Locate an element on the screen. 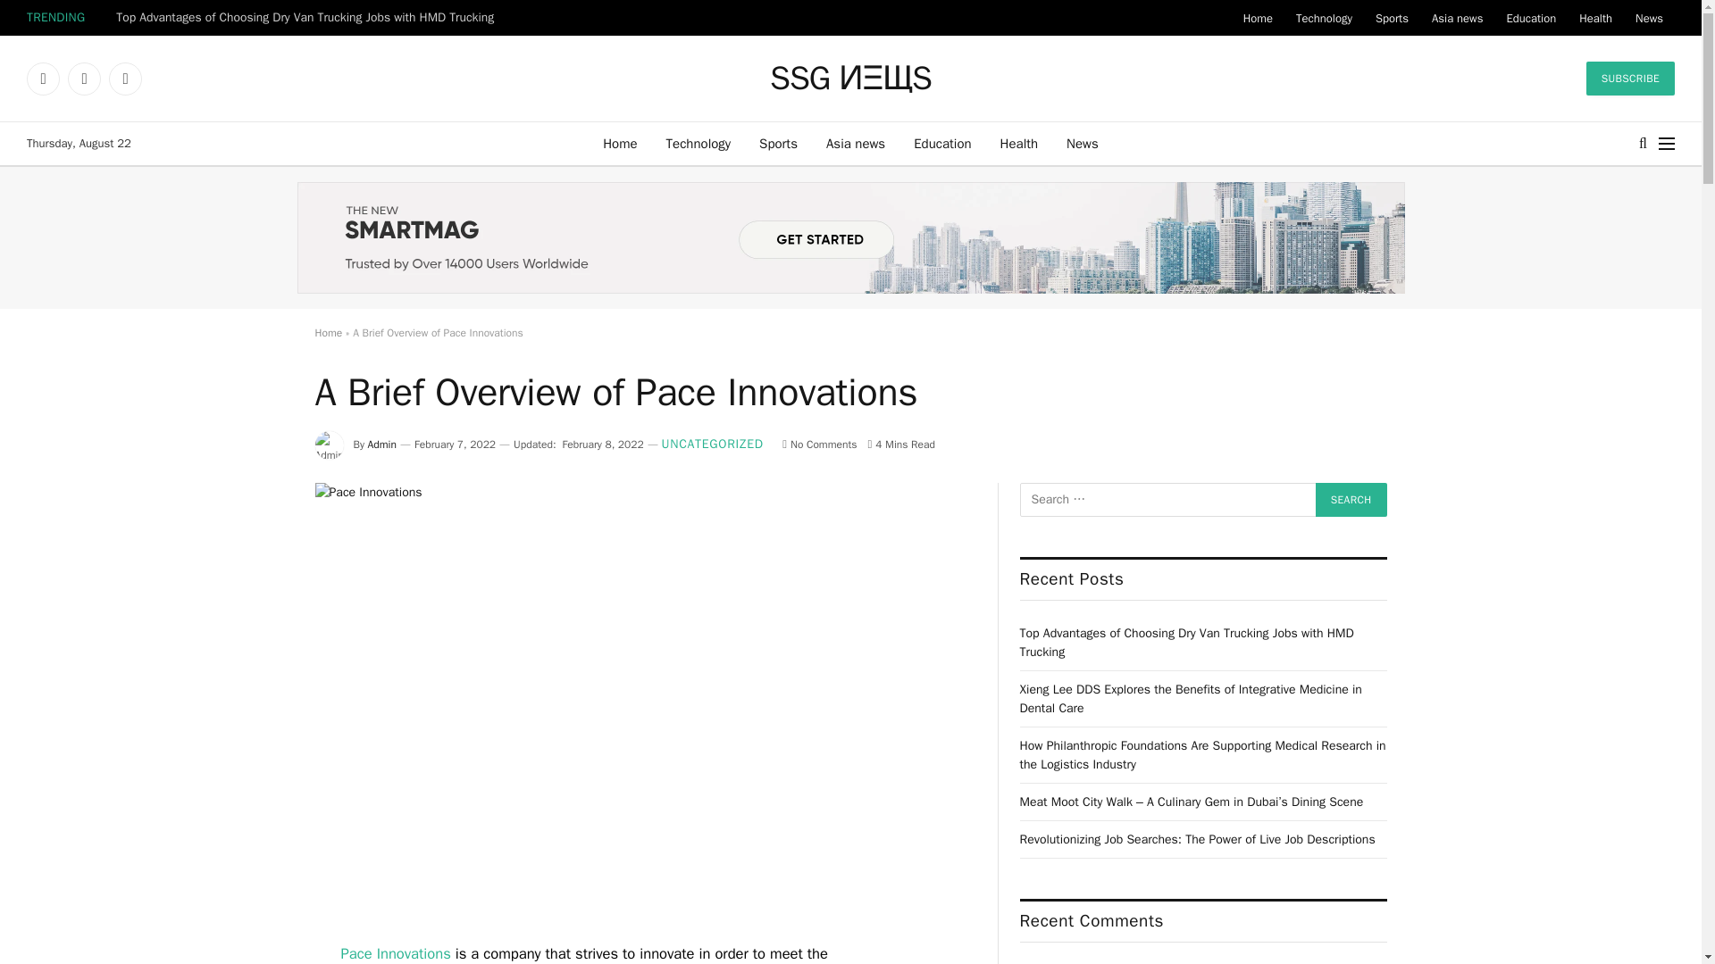 This screenshot has height=964, width=1715. Technology is located at coordinates (1324, 18).